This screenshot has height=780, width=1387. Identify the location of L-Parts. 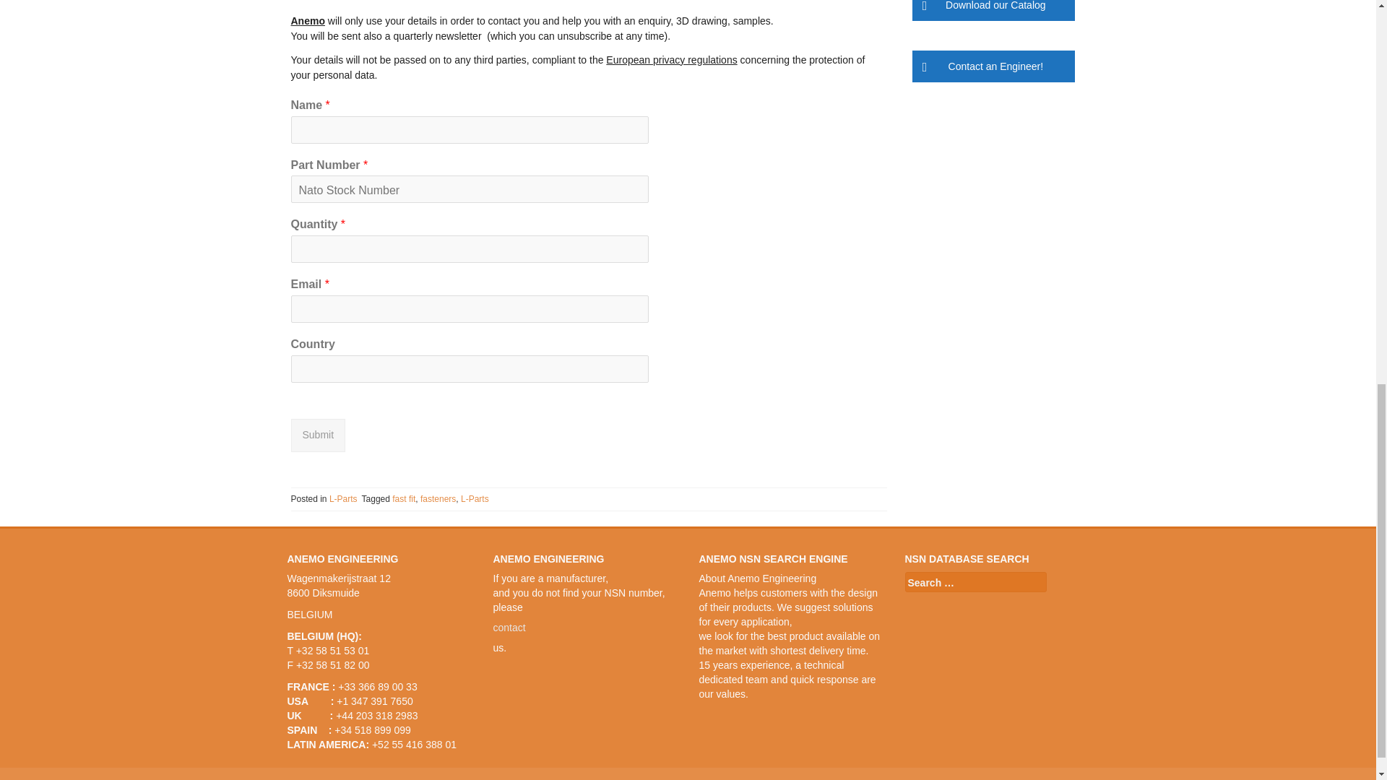
(344, 498).